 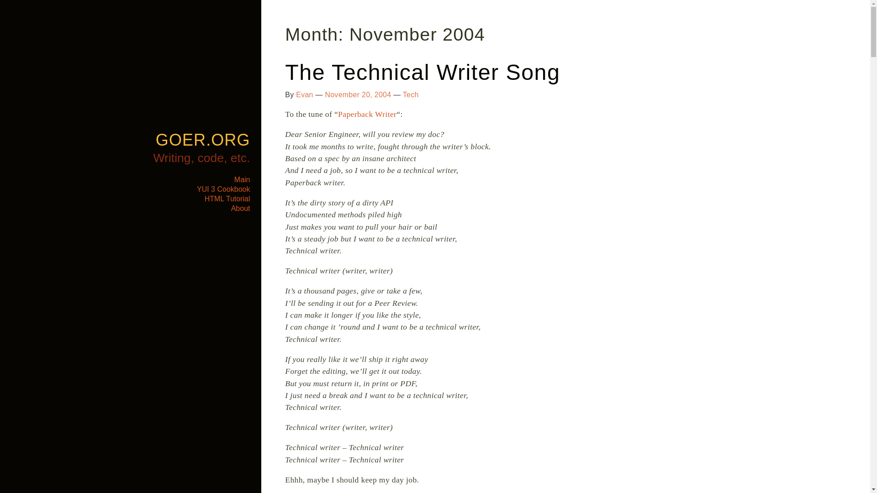 What do you see at coordinates (411, 94) in the screenshot?
I see `Tech` at bounding box center [411, 94].